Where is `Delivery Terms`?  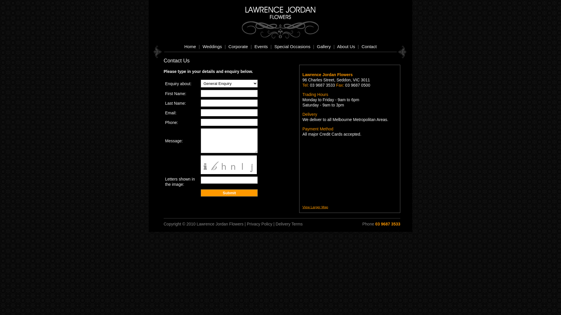
Delivery Terms is located at coordinates (289, 224).